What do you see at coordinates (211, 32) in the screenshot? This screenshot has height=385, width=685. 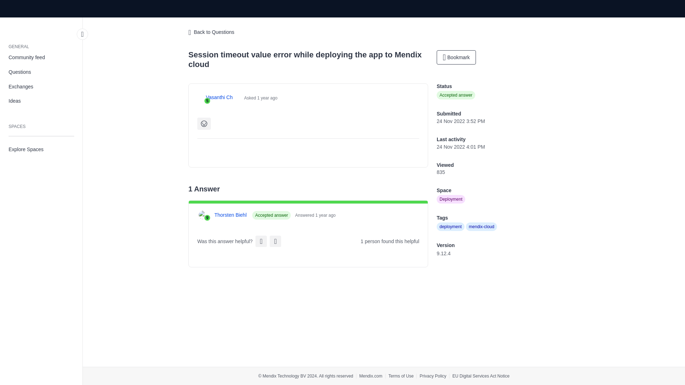 I see `Back to Questions` at bounding box center [211, 32].